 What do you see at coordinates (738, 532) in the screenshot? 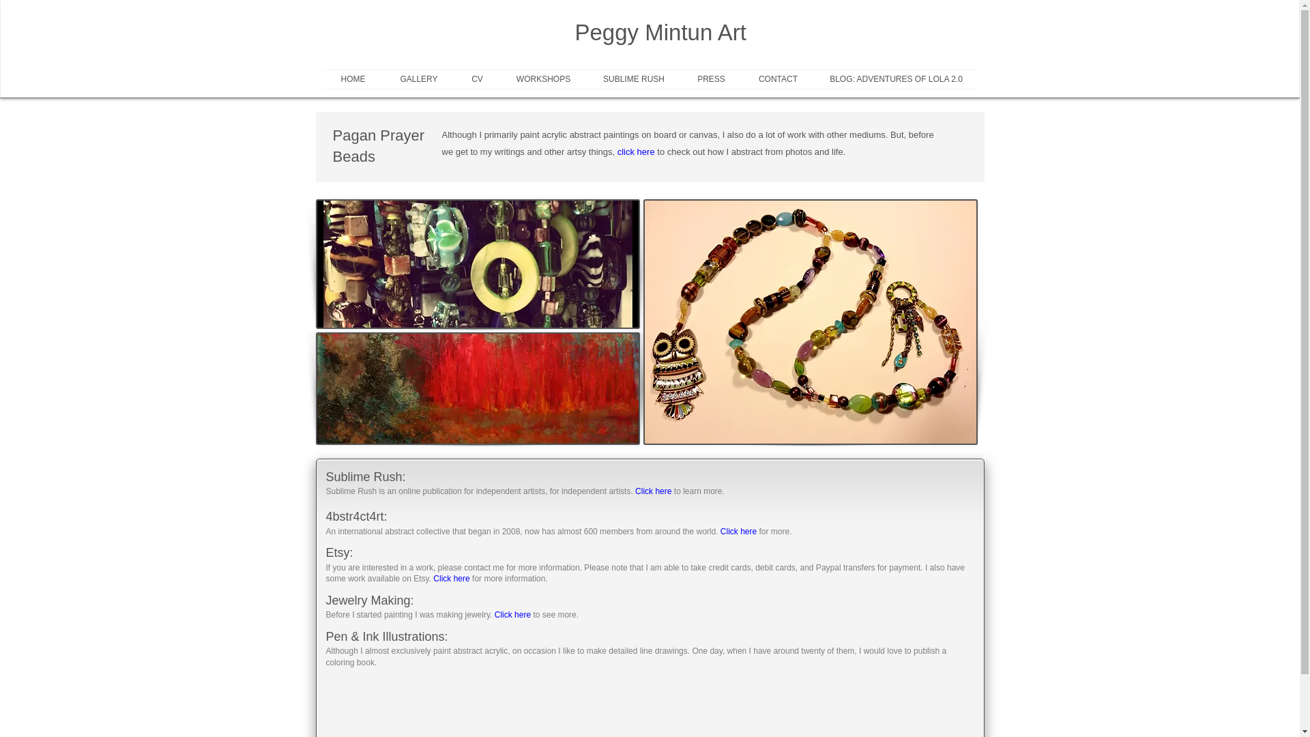
I see `Click here` at bounding box center [738, 532].